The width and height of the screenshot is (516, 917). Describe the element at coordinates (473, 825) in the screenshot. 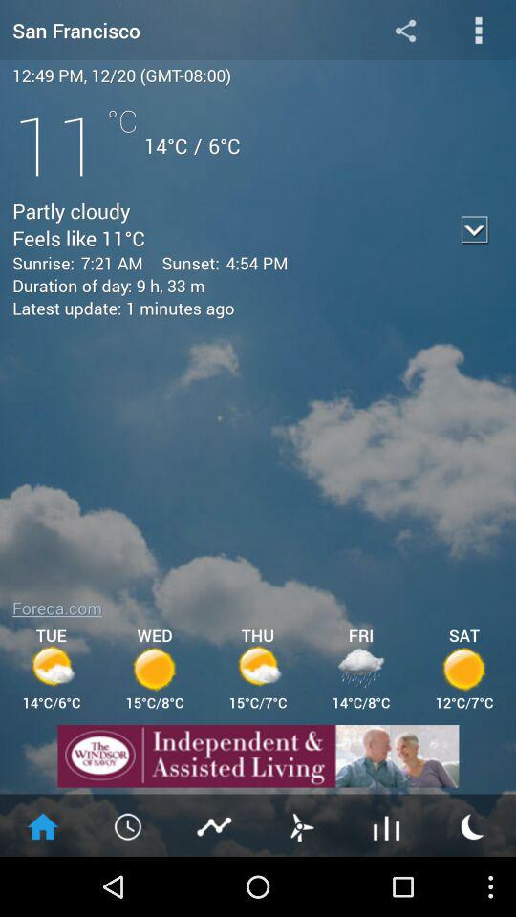

I see `sleep` at that location.